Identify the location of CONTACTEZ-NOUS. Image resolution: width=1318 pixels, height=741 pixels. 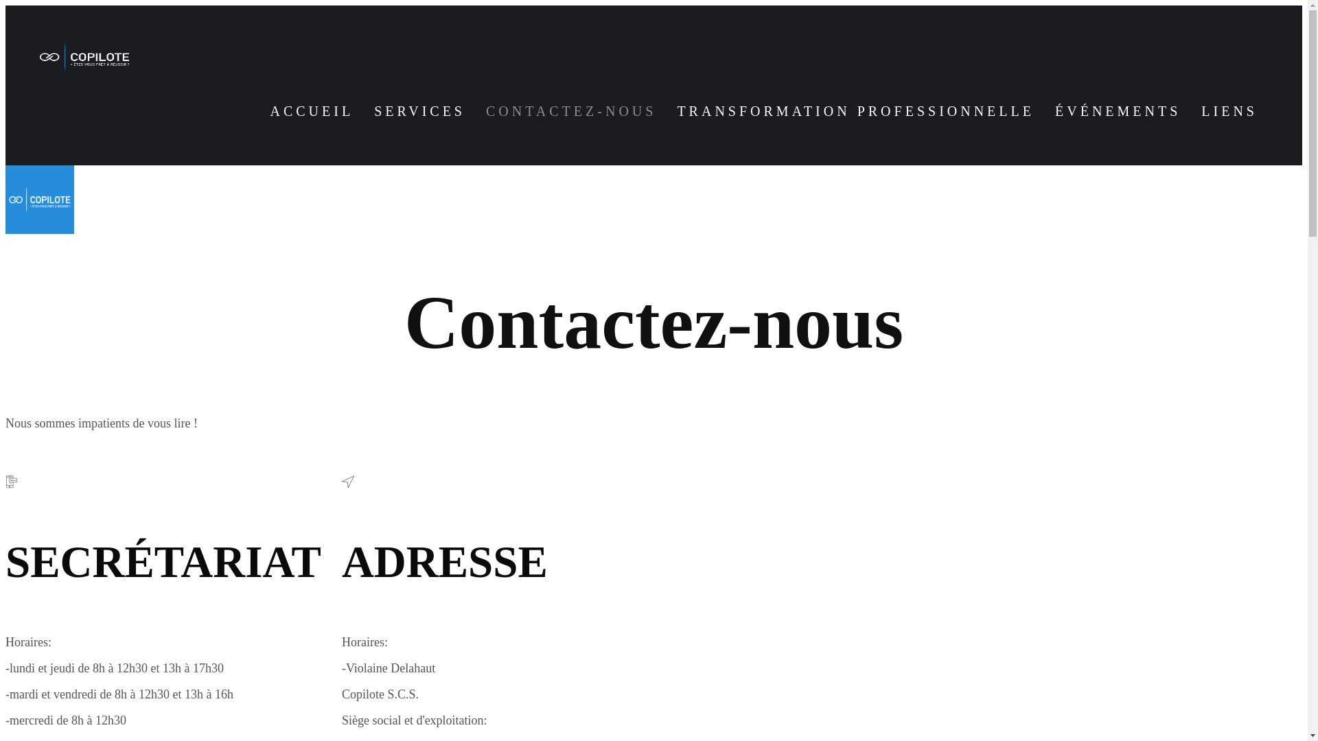
(571, 111).